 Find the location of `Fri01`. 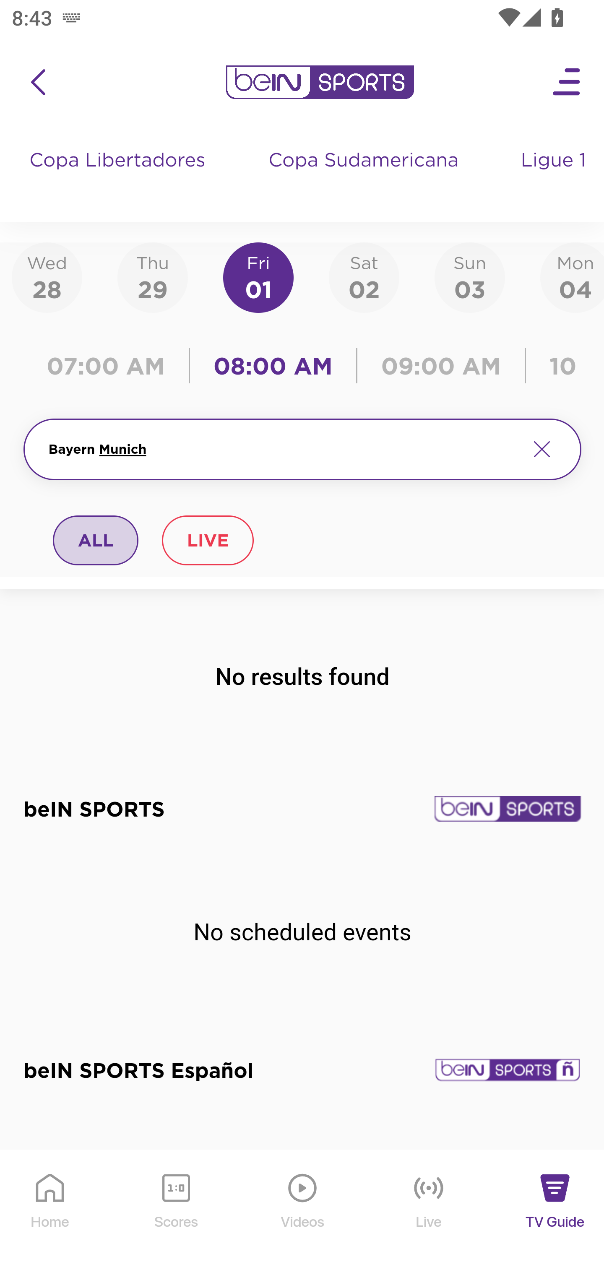

Fri01 is located at coordinates (258, 277).